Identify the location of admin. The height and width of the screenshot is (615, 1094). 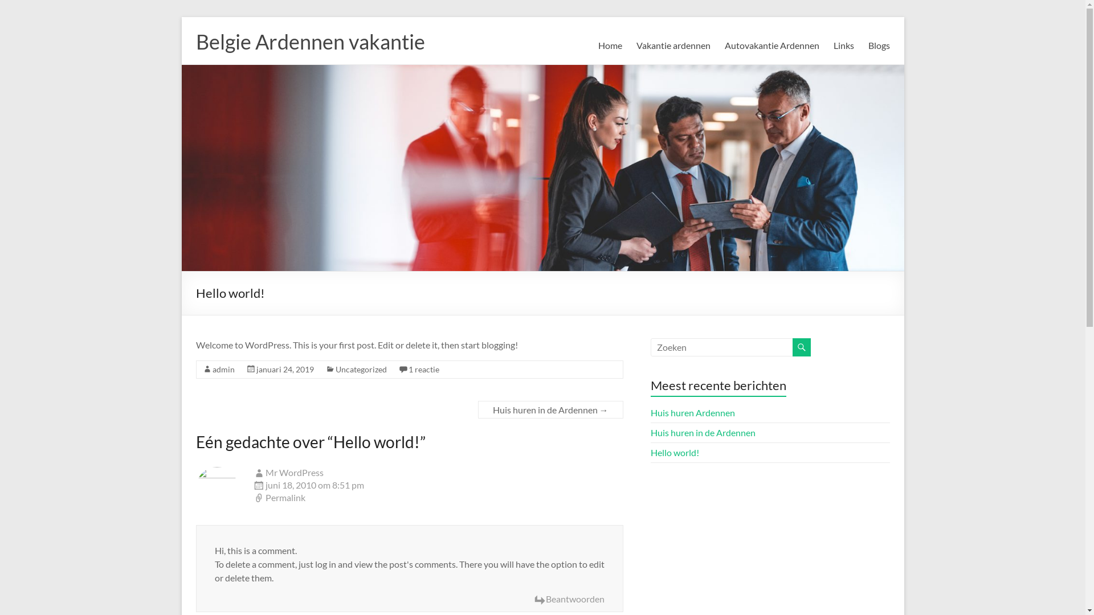
(223, 369).